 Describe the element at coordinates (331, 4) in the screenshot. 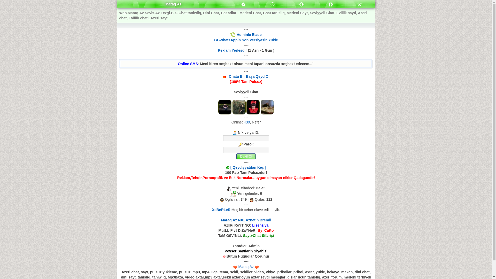

I see `Qonaqlar` at that location.